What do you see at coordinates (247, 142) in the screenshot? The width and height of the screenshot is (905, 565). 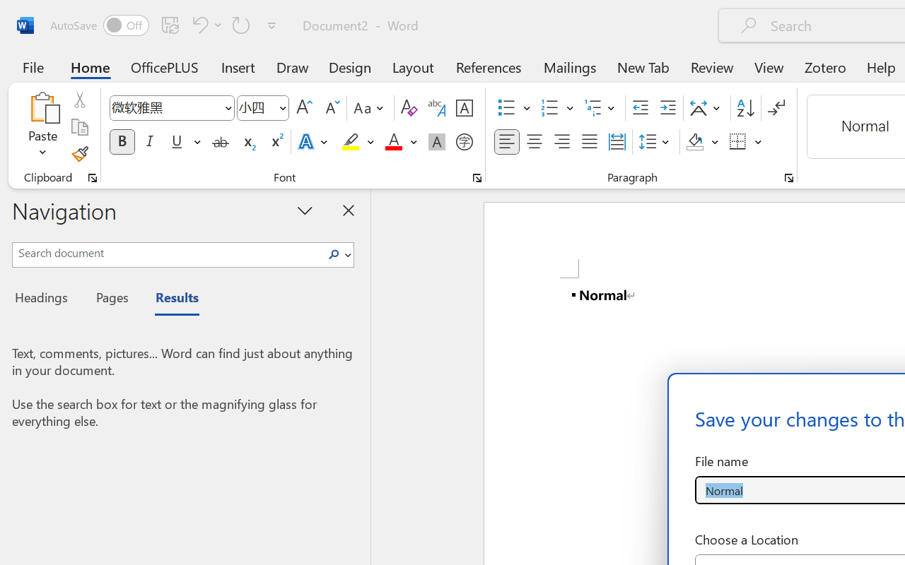 I see `Subscript` at bounding box center [247, 142].